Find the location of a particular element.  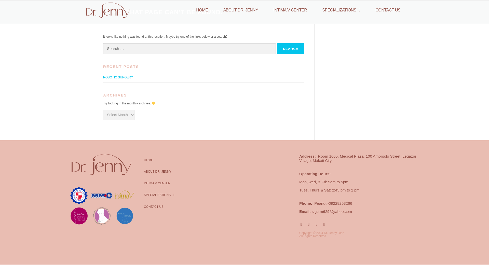

ABOUT DR. JENNY is located at coordinates (240, 10).